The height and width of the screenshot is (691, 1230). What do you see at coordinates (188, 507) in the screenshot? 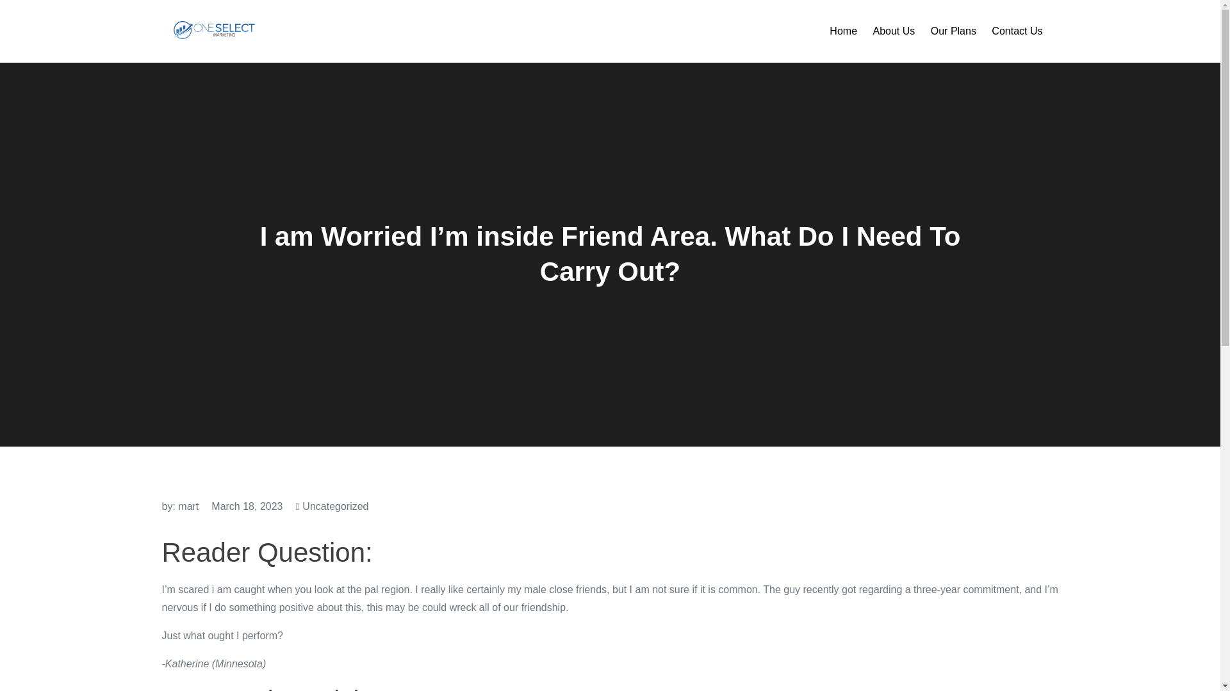
I see `mart` at bounding box center [188, 507].